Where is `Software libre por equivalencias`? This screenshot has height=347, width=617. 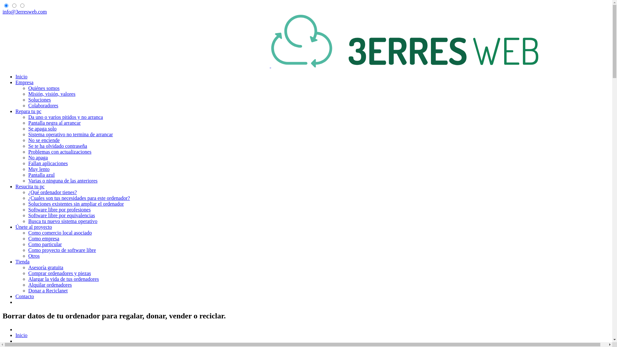 Software libre por equivalencias is located at coordinates (62, 215).